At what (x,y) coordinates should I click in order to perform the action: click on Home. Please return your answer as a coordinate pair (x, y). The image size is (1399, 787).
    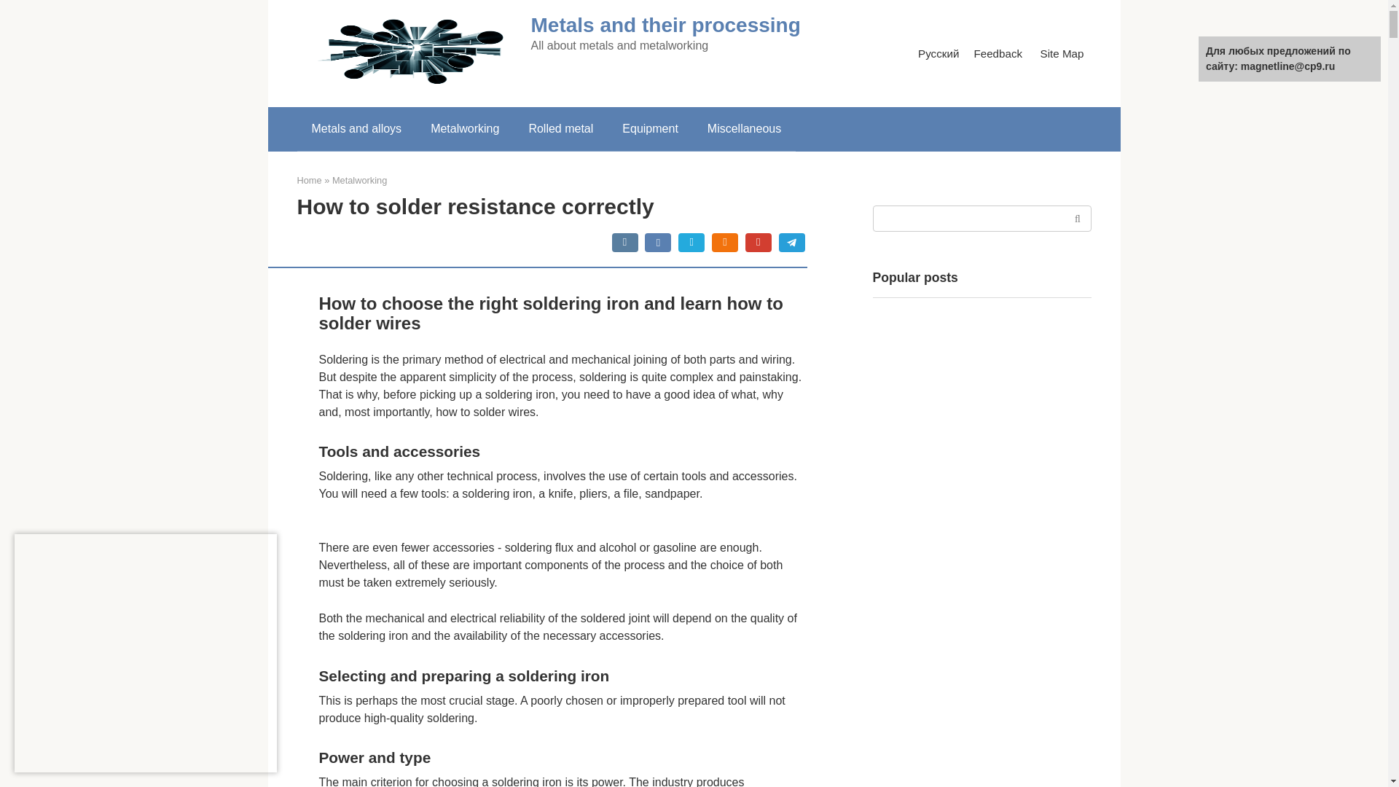
    Looking at the image, I should click on (309, 179).